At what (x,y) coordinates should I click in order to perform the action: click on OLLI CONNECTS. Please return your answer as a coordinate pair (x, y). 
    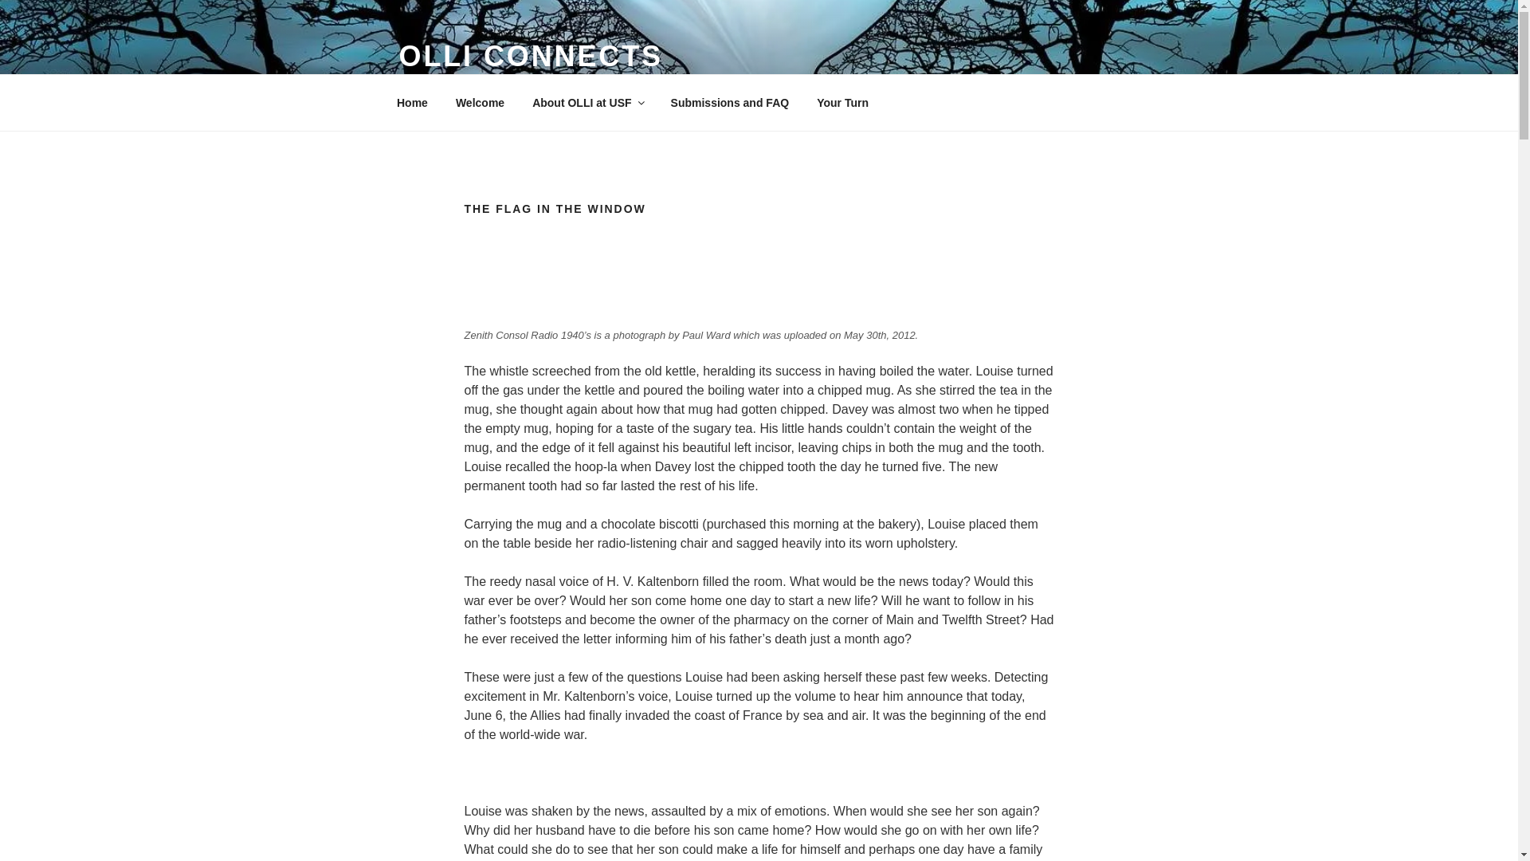
    Looking at the image, I should click on (530, 56).